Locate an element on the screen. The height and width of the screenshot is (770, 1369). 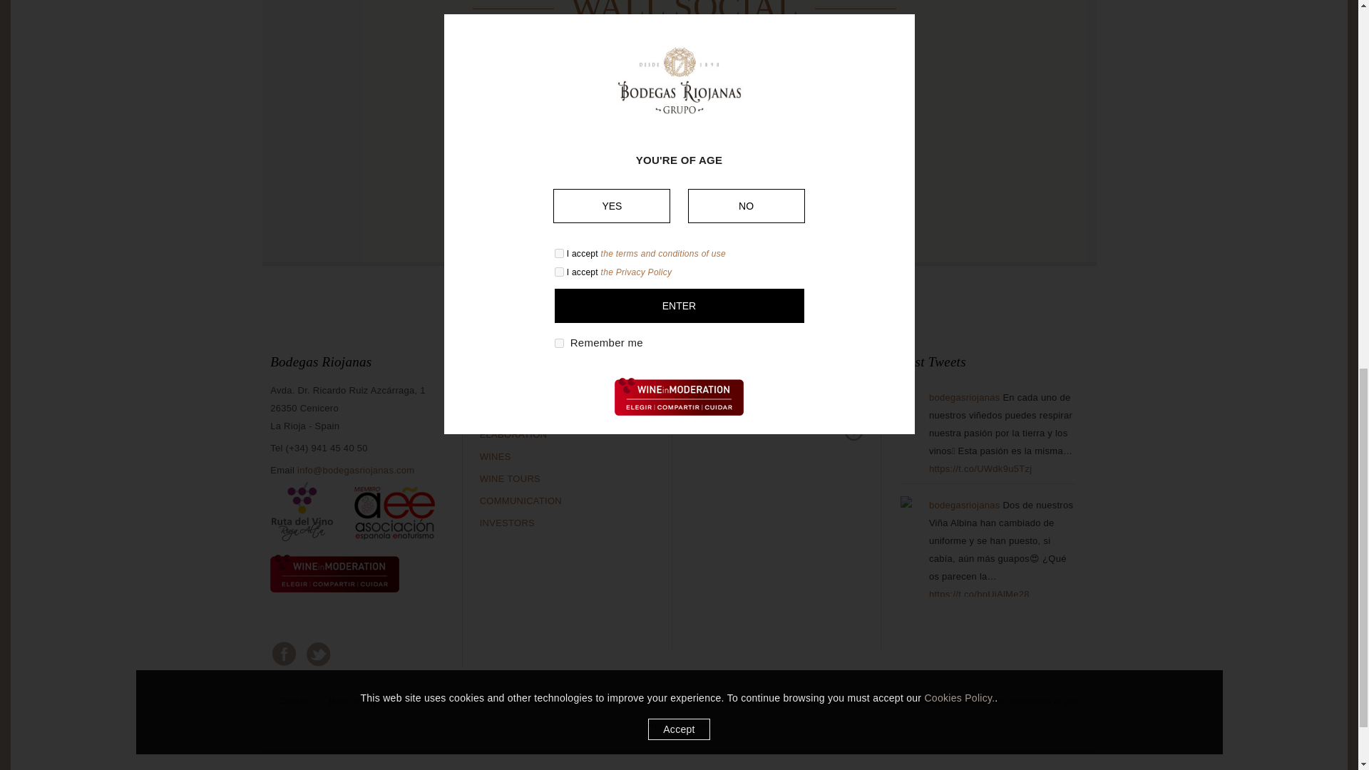
COMMUNICATION is located at coordinates (521, 500).